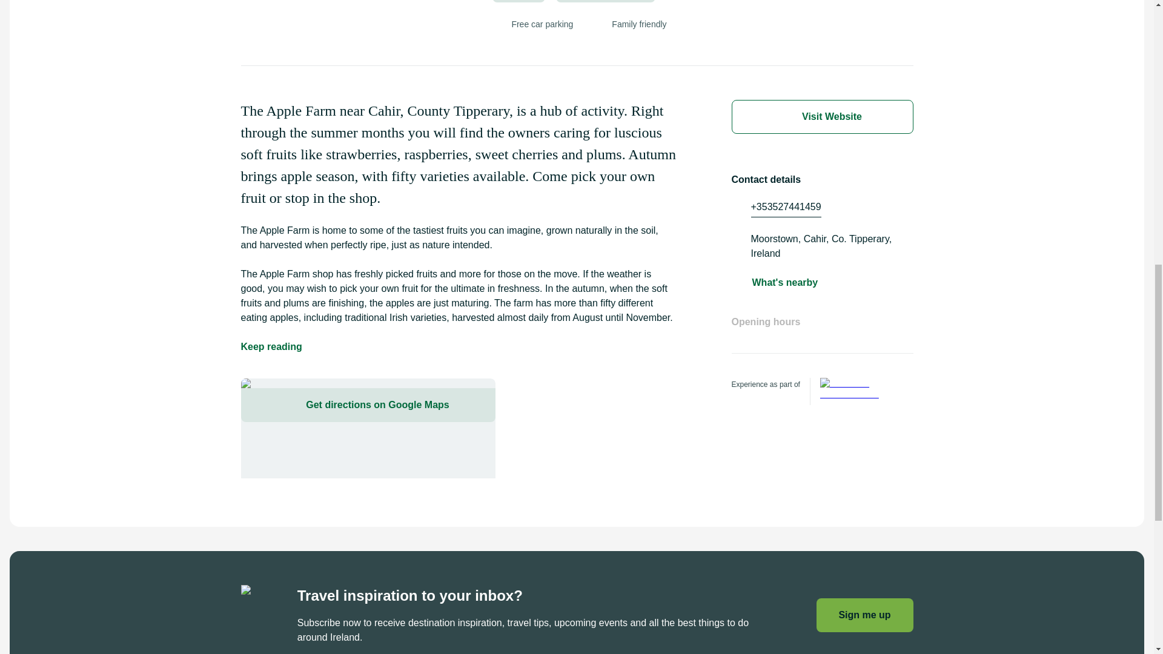  I want to click on What's nearby, so click(785, 282).